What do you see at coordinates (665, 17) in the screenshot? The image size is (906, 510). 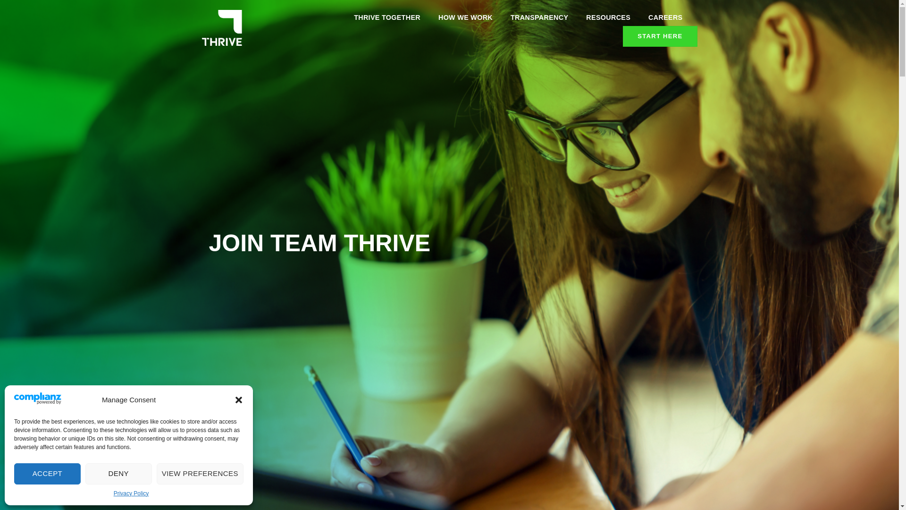 I see `CAREERS` at bounding box center [665, 17].